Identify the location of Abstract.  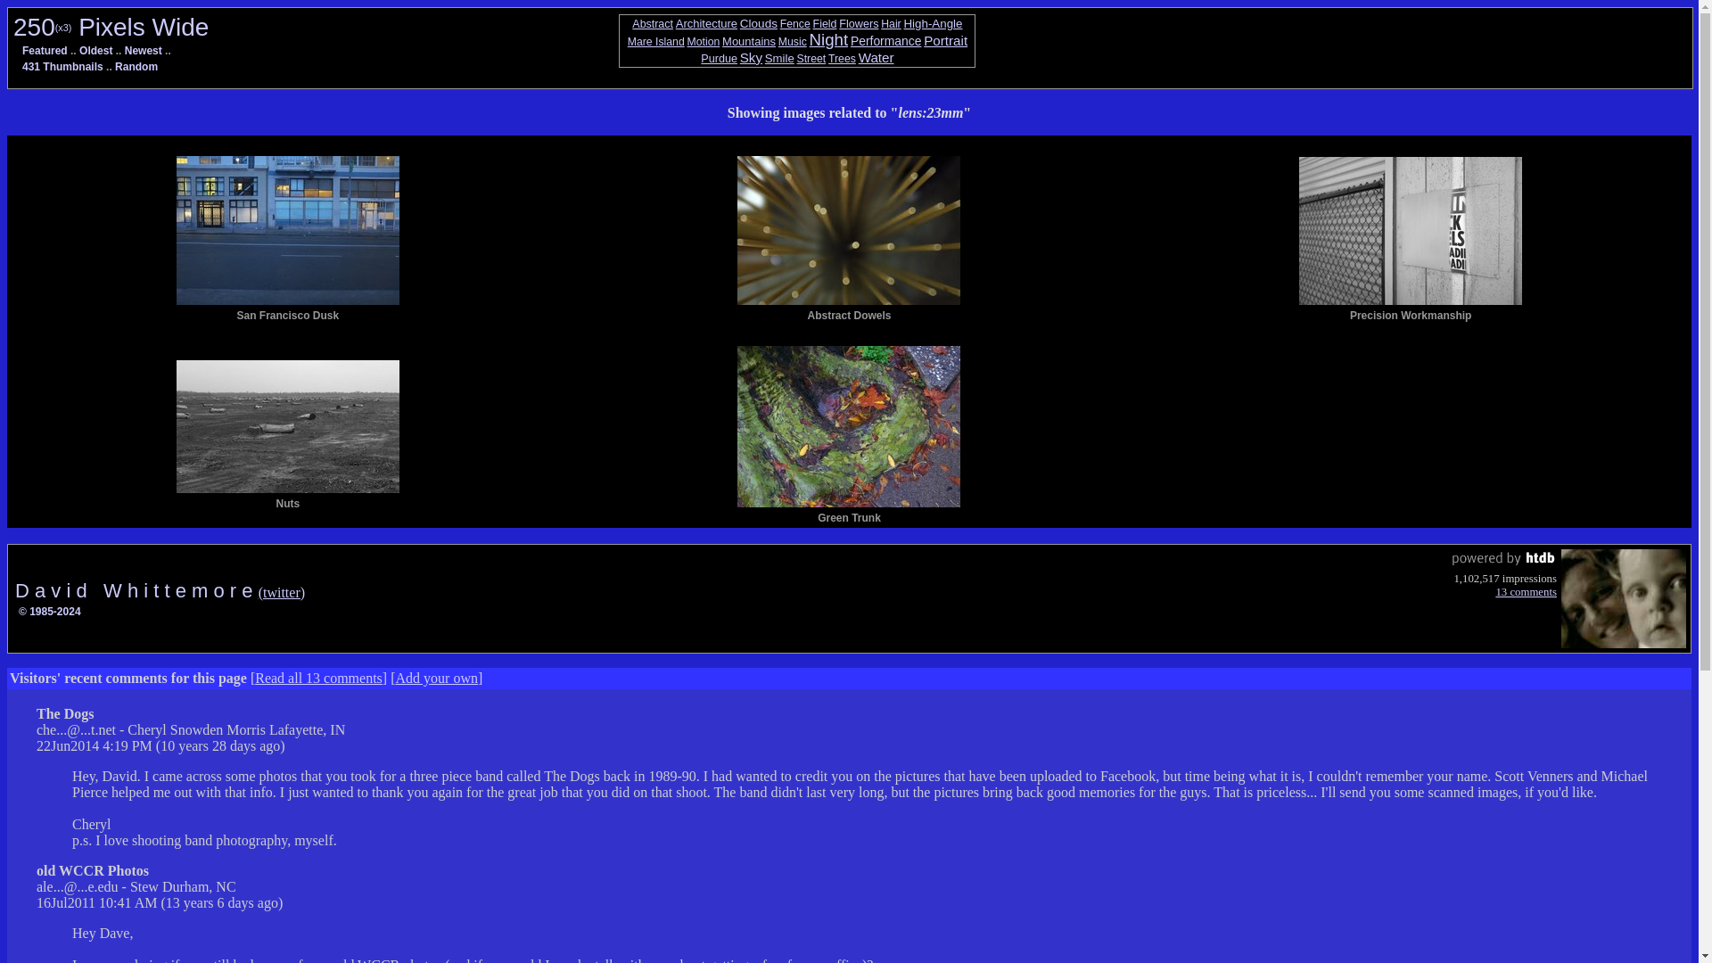
(652, 23).